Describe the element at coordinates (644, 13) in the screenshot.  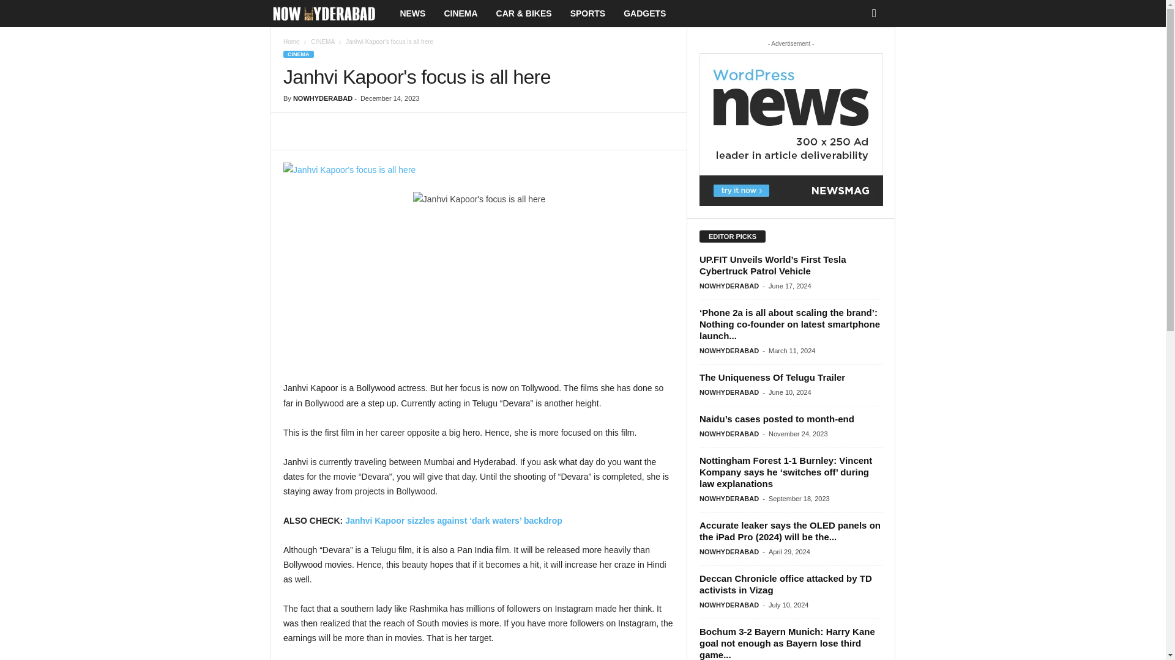
I see `GADGETS` at that location.